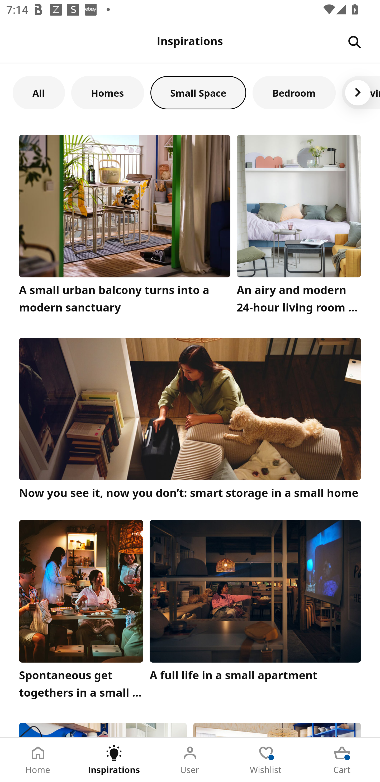  I want to click on Homes, so click(108, 92).